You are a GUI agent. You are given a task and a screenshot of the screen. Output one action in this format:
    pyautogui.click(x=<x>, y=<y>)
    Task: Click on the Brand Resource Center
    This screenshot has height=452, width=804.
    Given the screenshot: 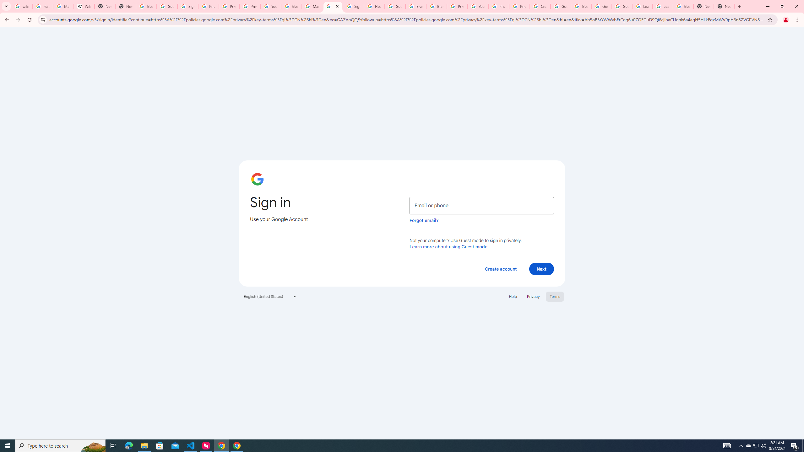 What is the action you would take?
    pyautogui.click(x=437, y=6)
    